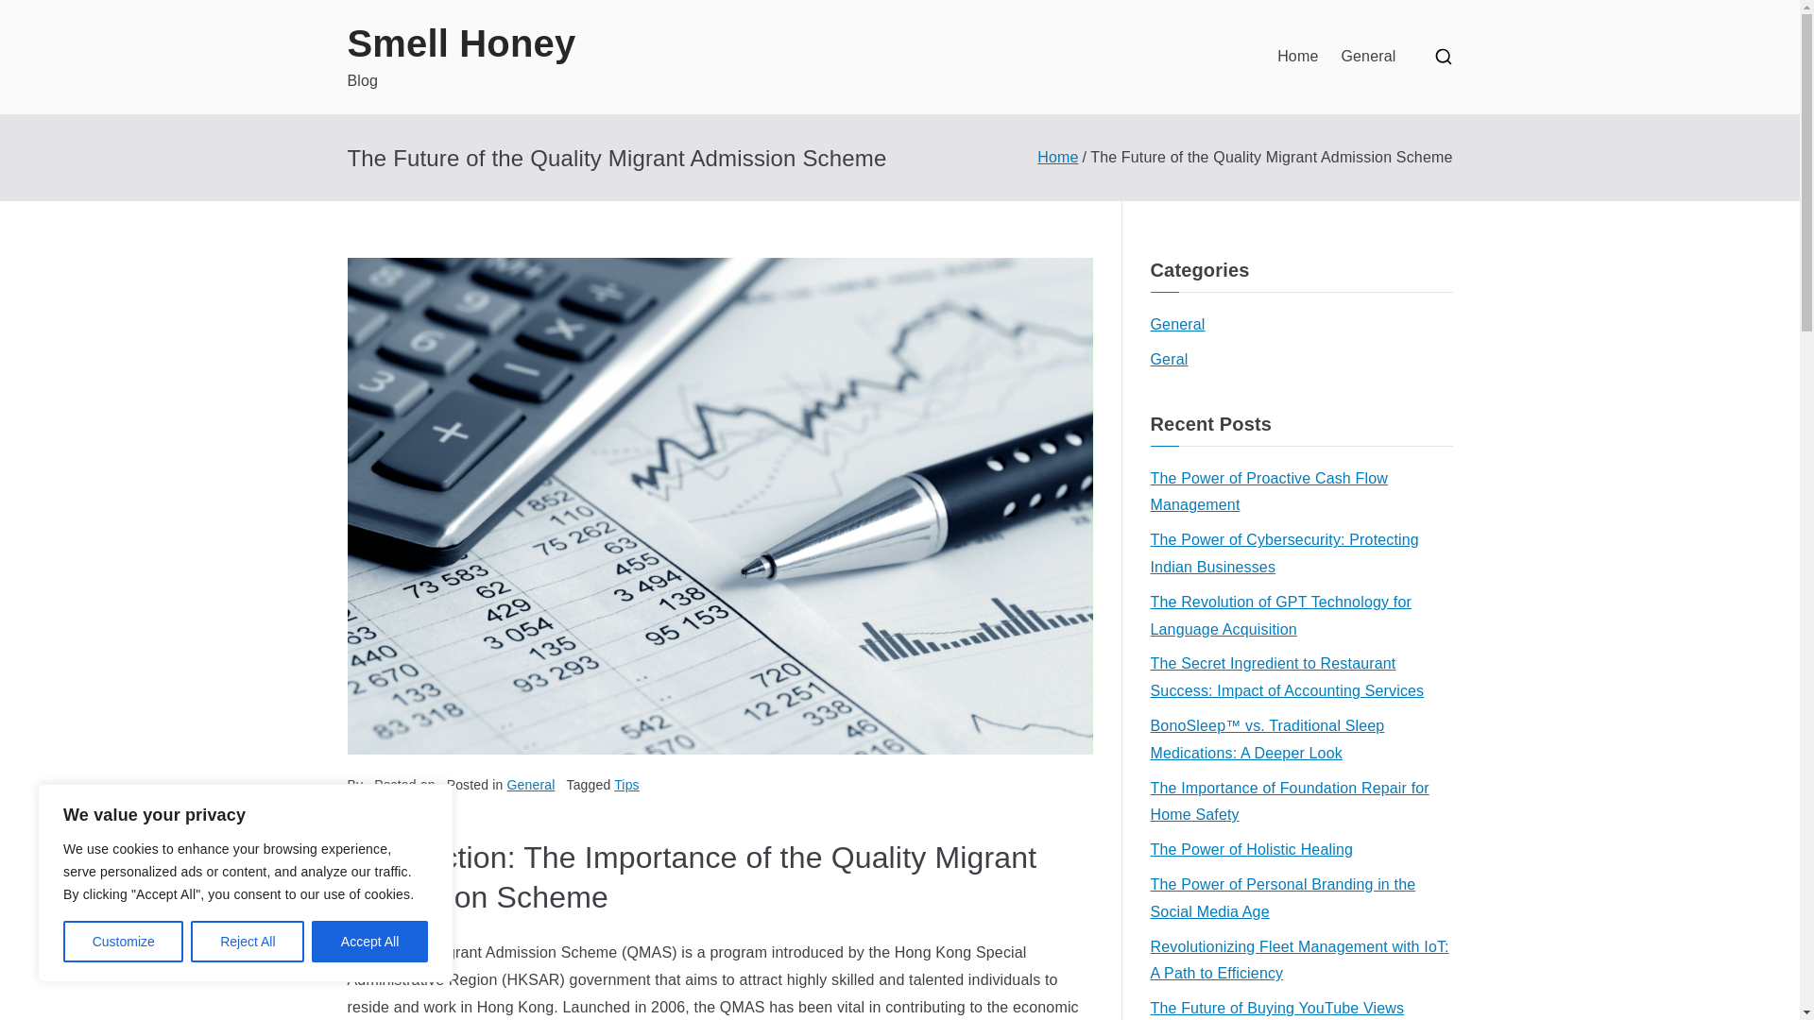  Describe the element at coordinates (531, 784) in the screenshot. I see `General` at that location.